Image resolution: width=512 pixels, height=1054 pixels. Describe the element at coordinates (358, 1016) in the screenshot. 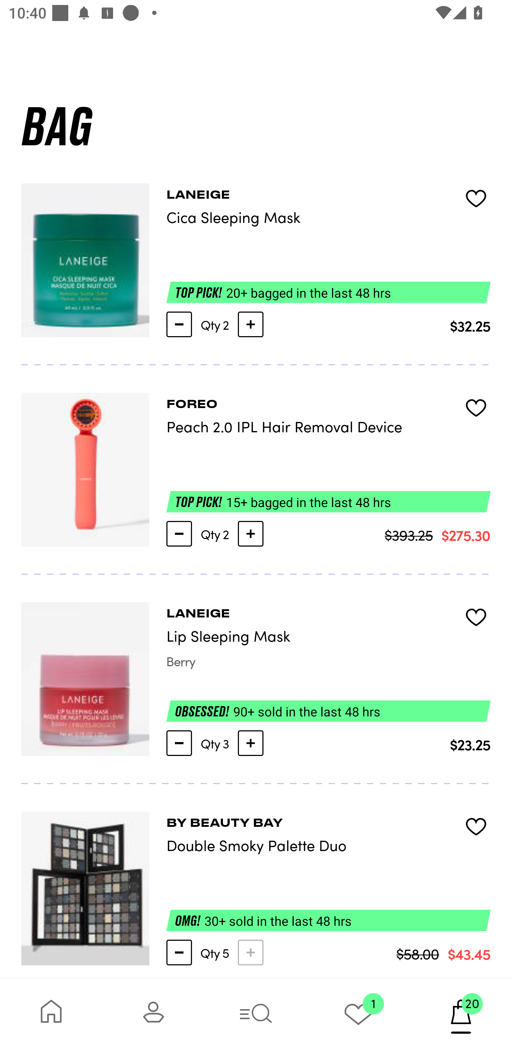

I see `1` at that location.